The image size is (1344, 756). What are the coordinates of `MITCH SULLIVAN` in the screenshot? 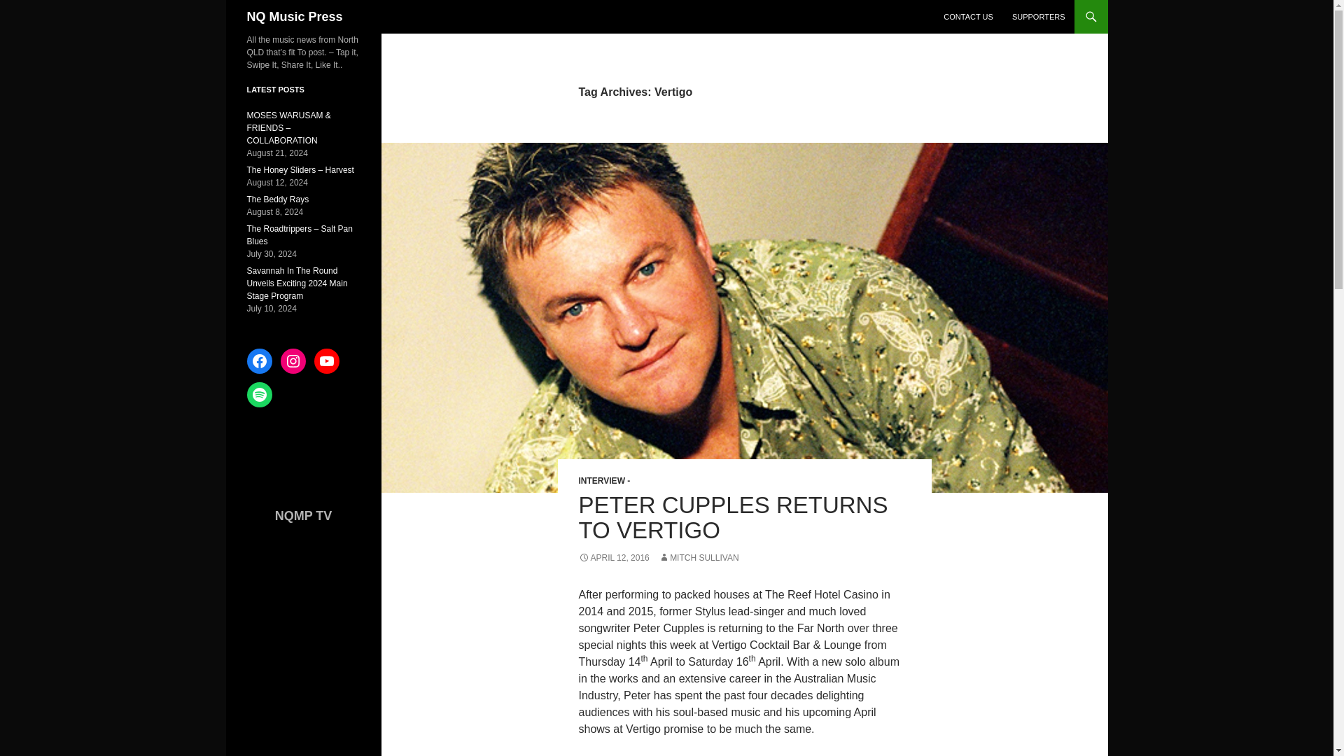 It's located at (698, 557).